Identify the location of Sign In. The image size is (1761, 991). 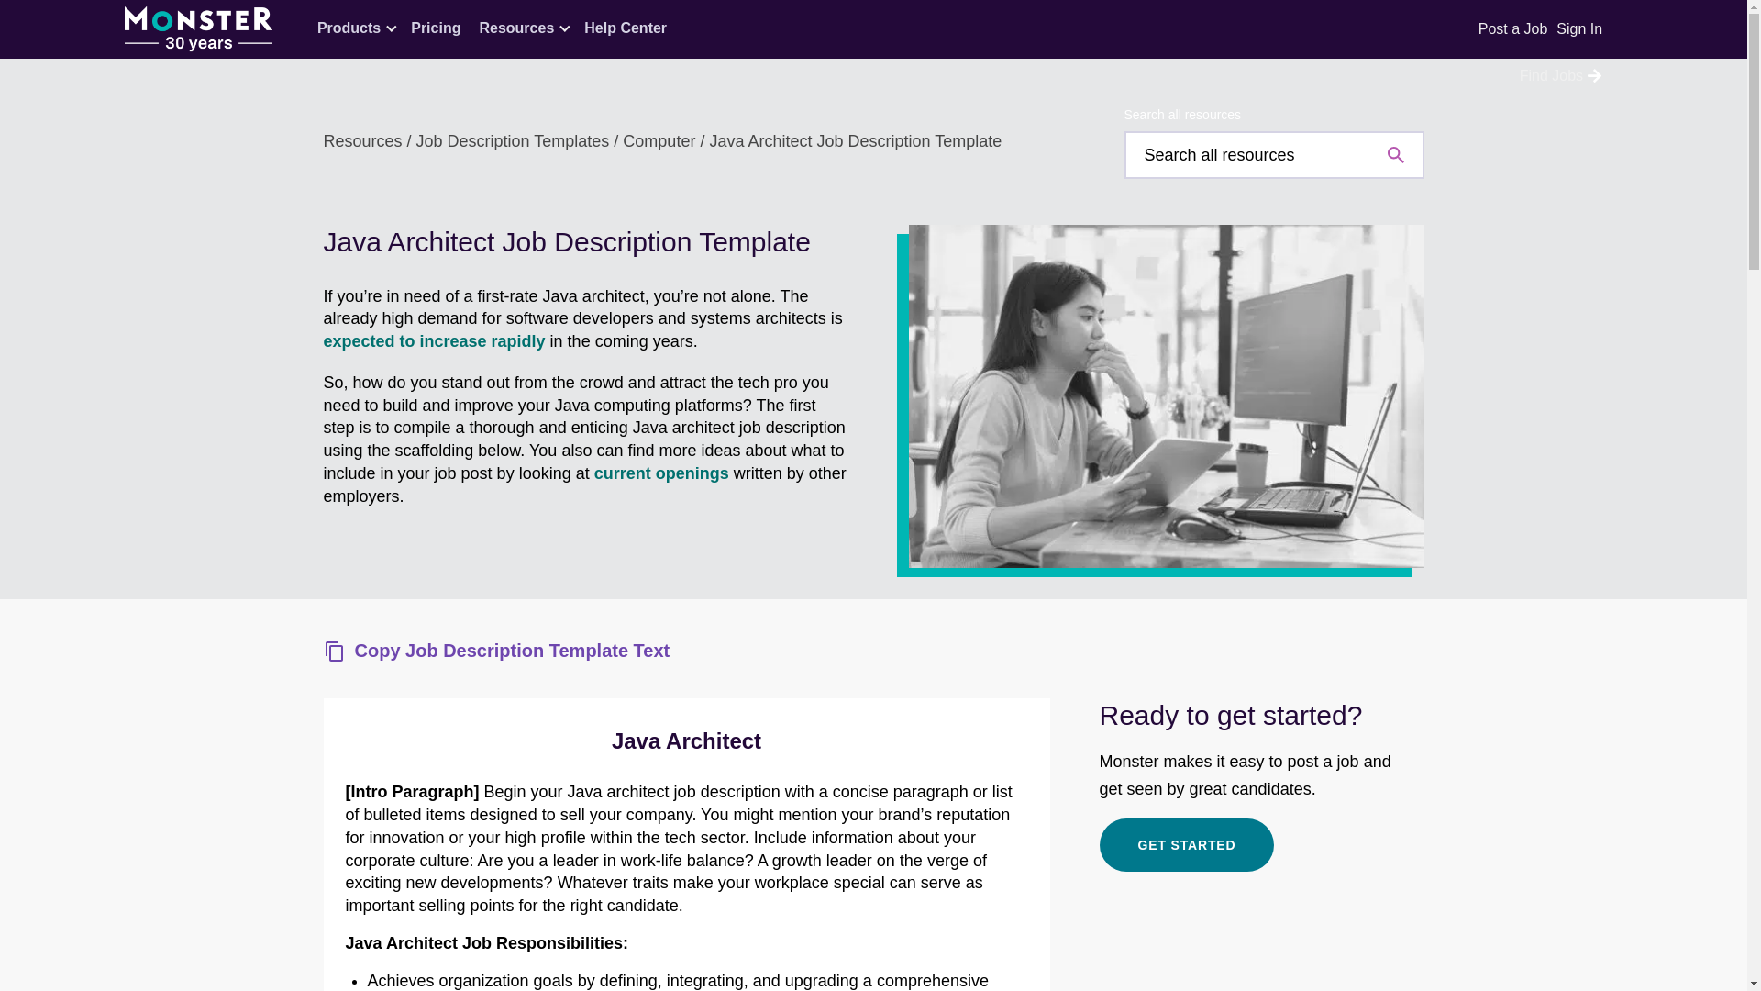
(1579, 28).